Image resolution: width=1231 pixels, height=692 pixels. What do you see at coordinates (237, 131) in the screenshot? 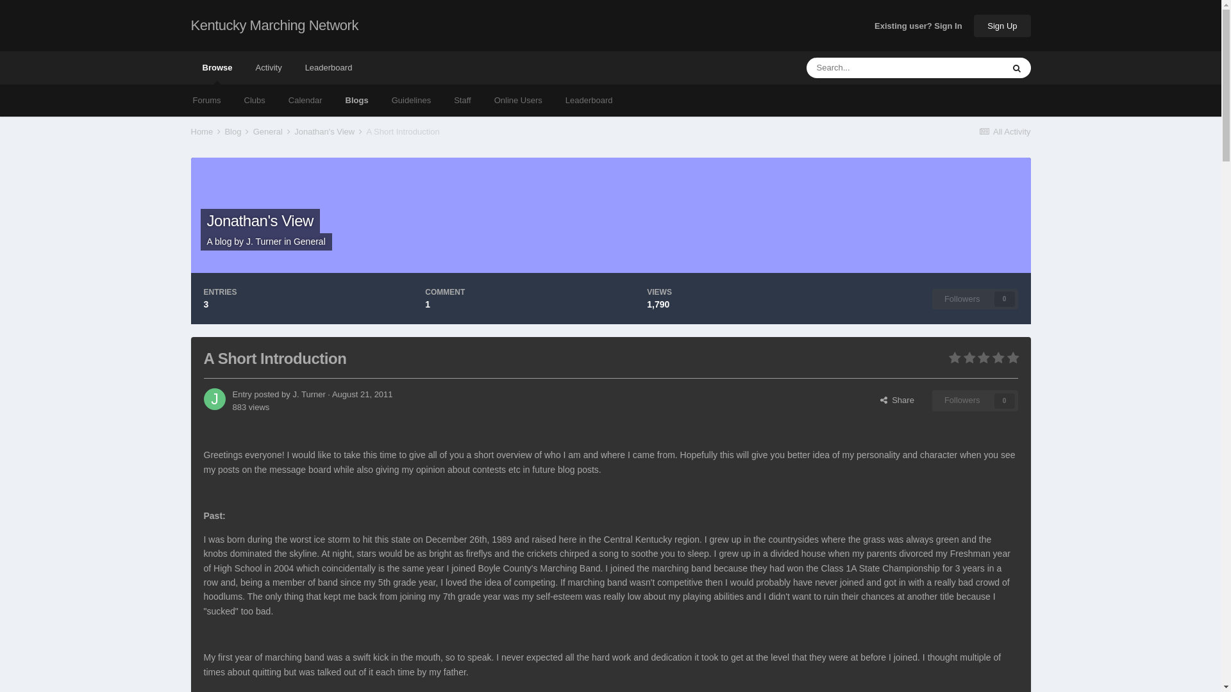
I see `Blog` at bounding box center [237, 131].